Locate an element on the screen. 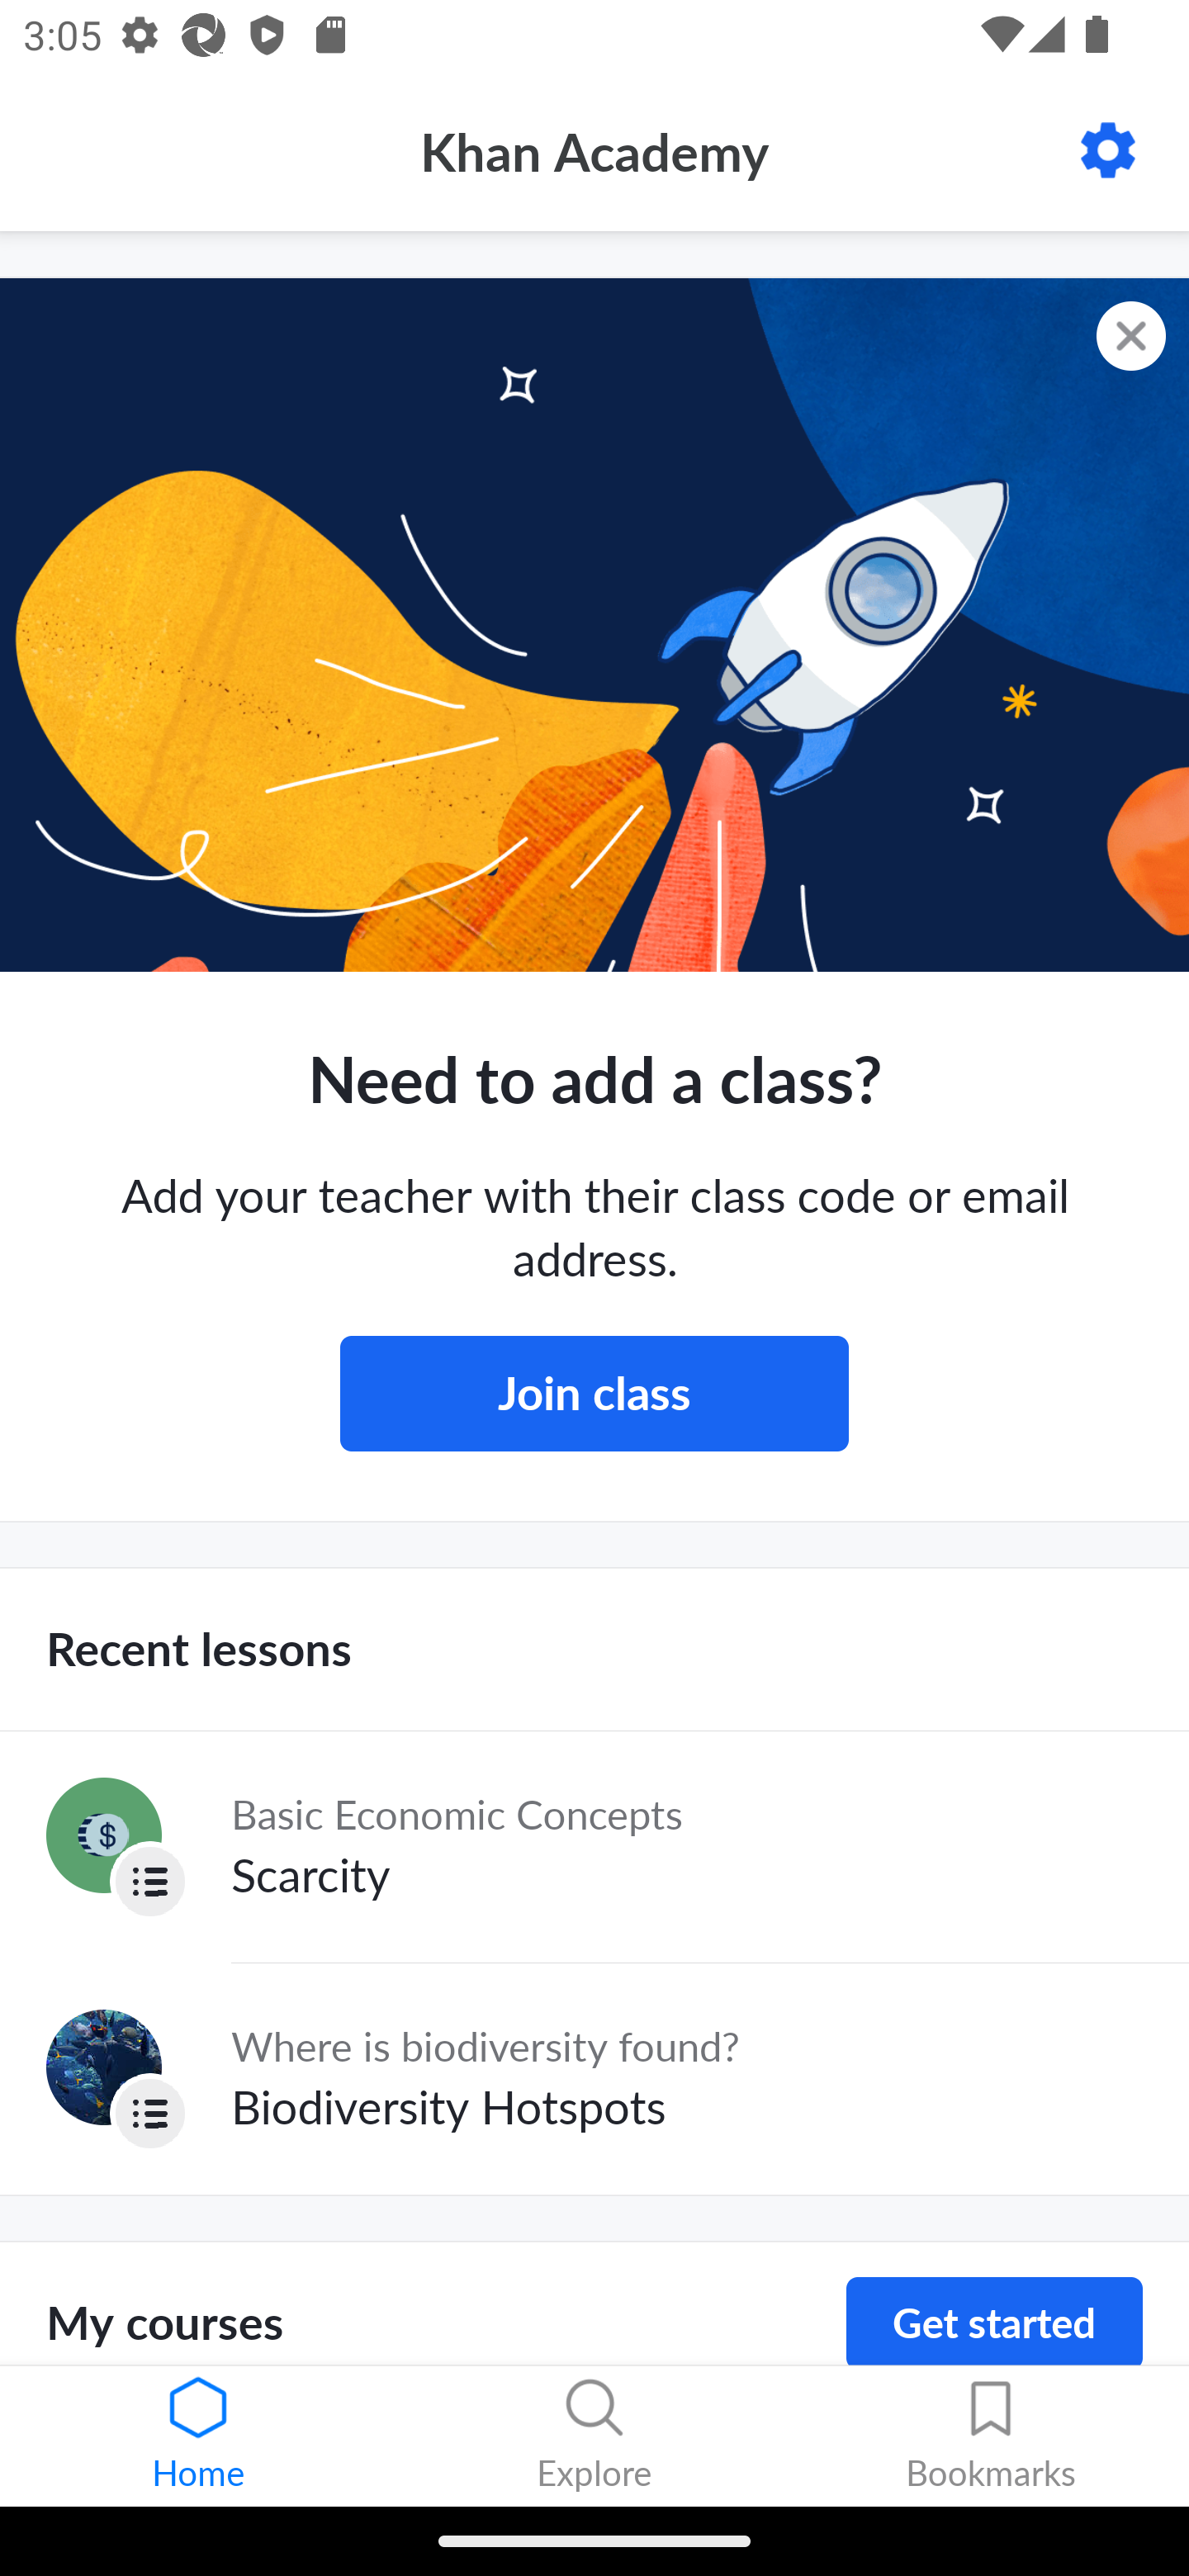  Lesson Basic Economic Concepts Scarcity is located at coordinates (594, 1846).